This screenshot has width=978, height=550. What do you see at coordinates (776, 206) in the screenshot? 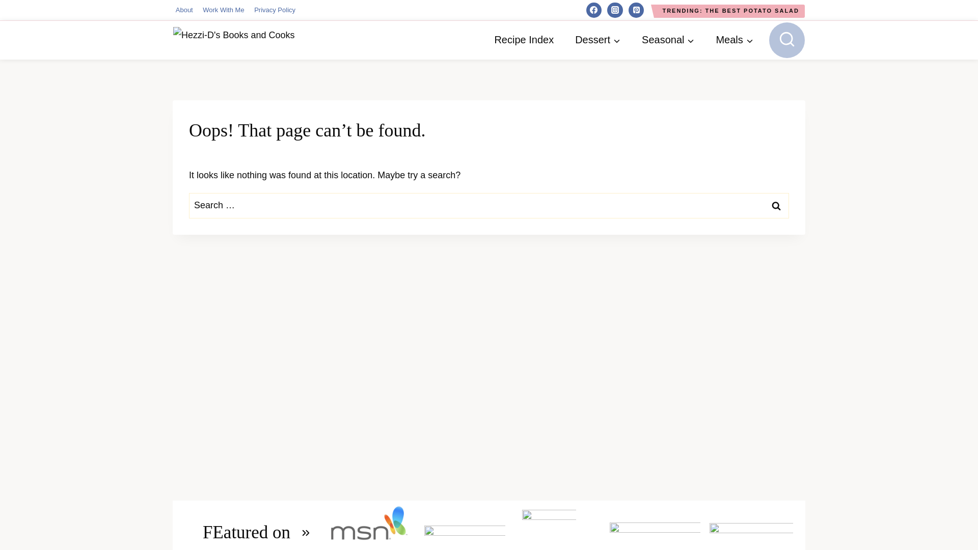
I see `Search` at bounding box center [776, 206].